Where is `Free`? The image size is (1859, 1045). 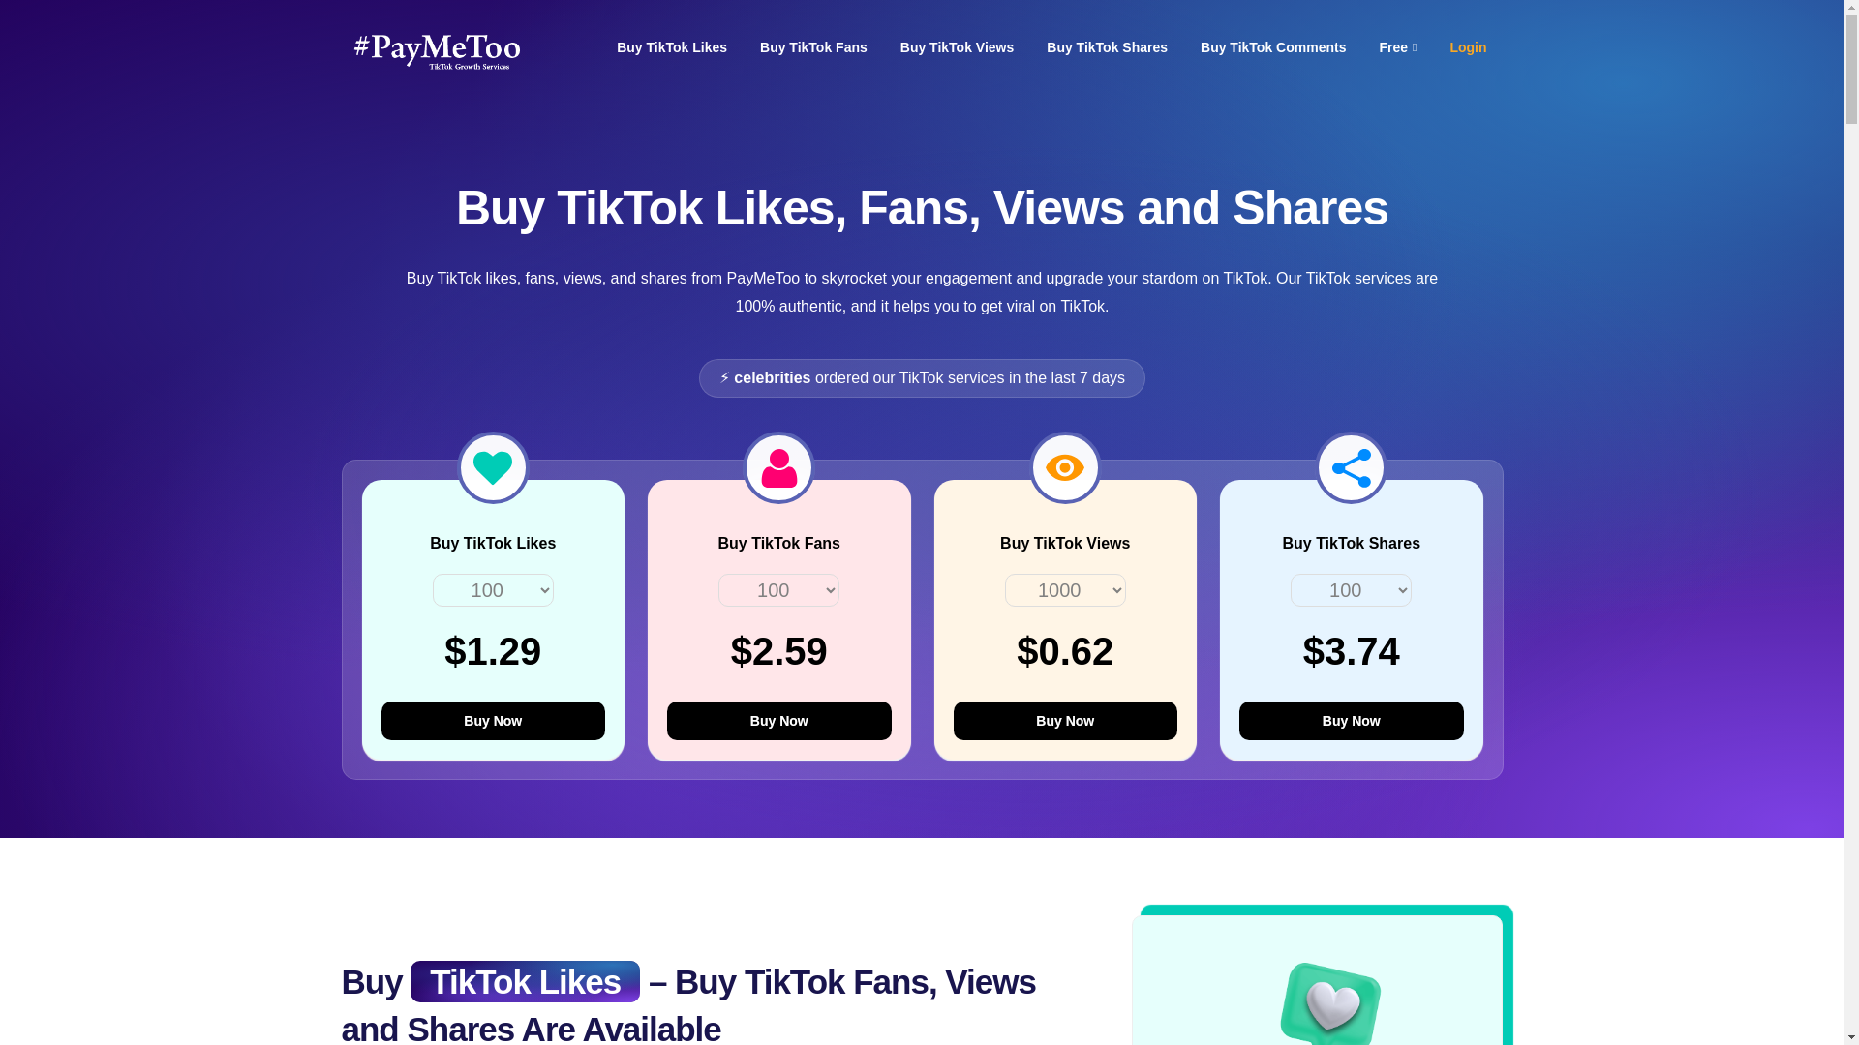 Free is located at coordinates (1396, 48).